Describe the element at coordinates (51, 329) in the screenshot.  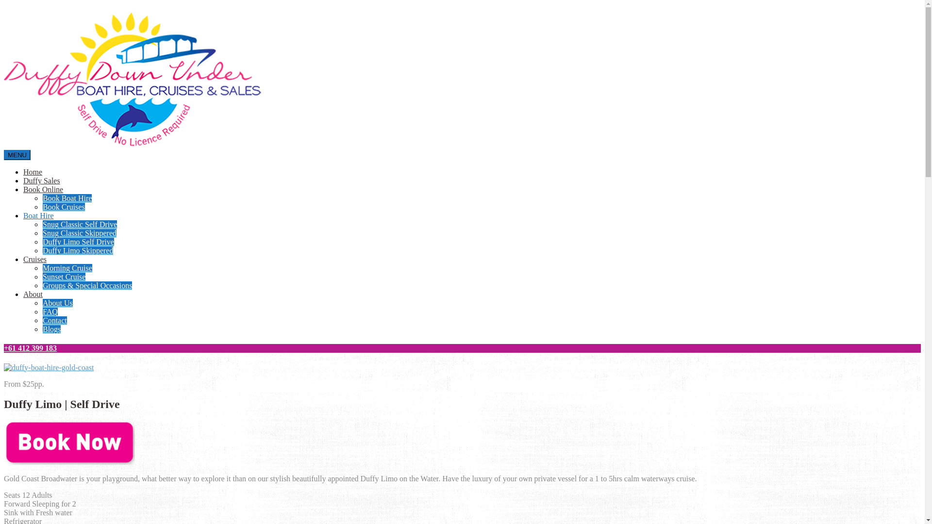
I see `Blogs` at that location.